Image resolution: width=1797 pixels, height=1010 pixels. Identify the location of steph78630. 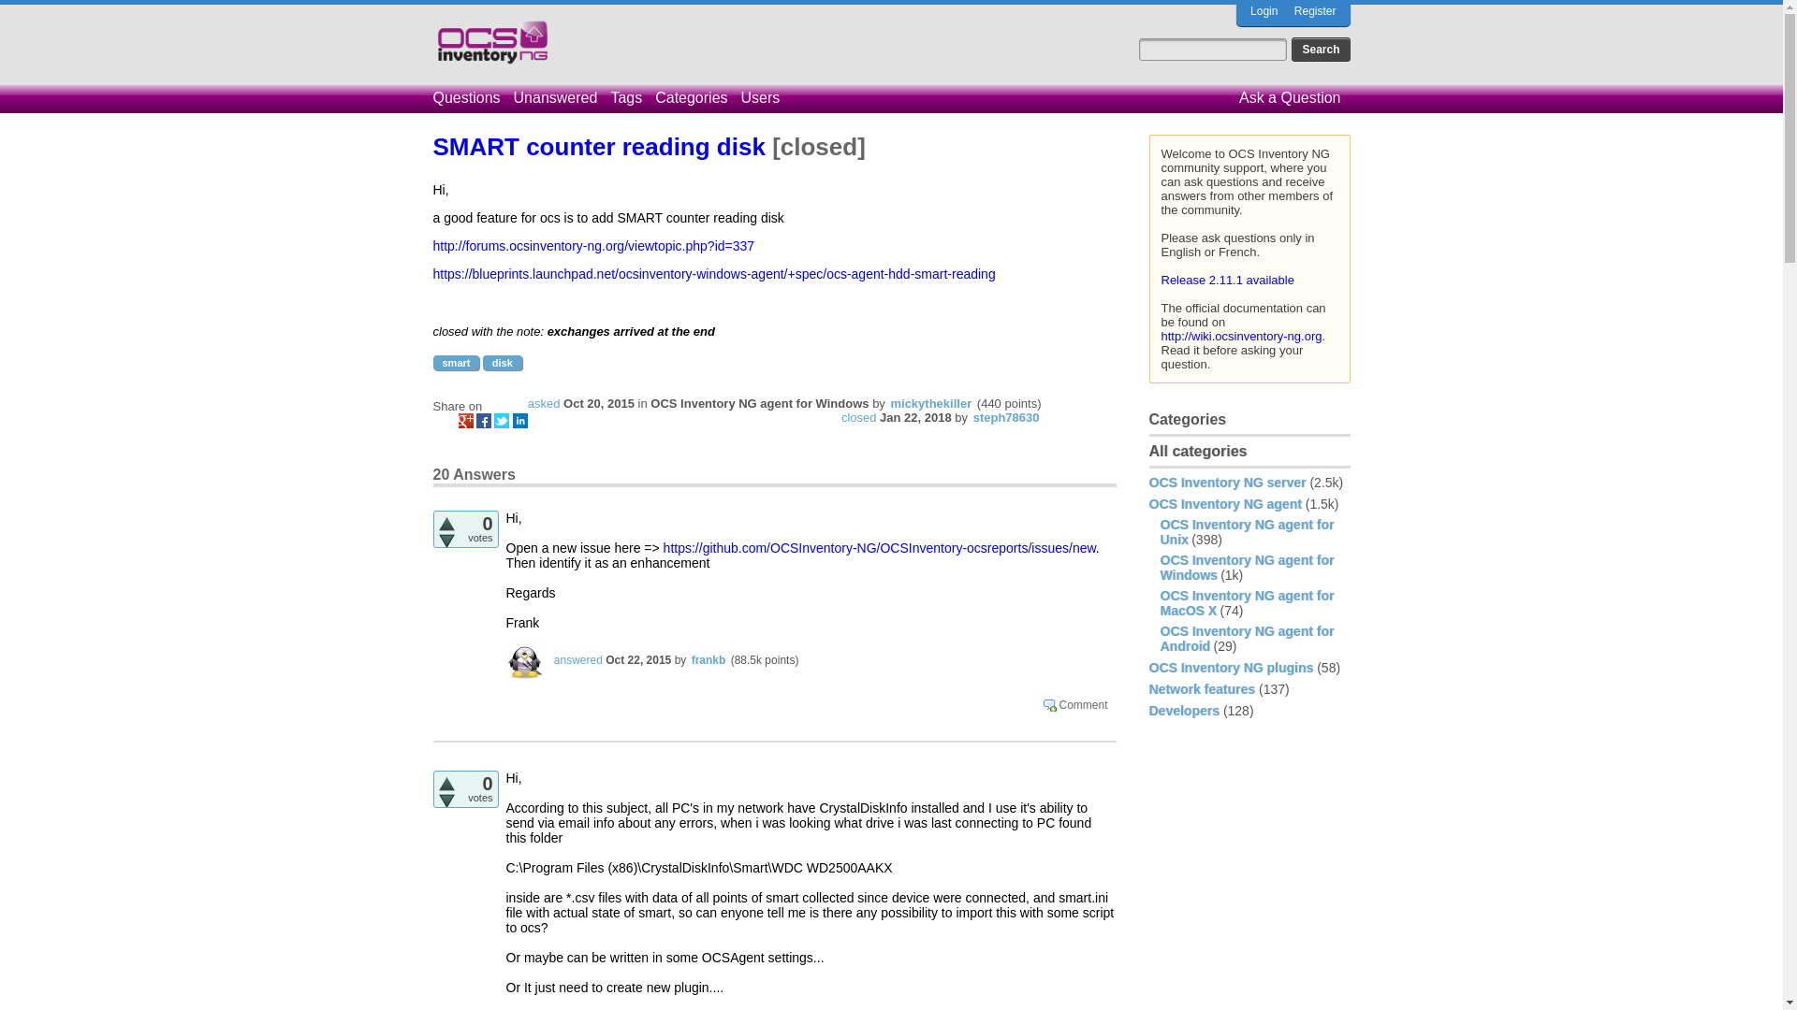
(1007, 417).